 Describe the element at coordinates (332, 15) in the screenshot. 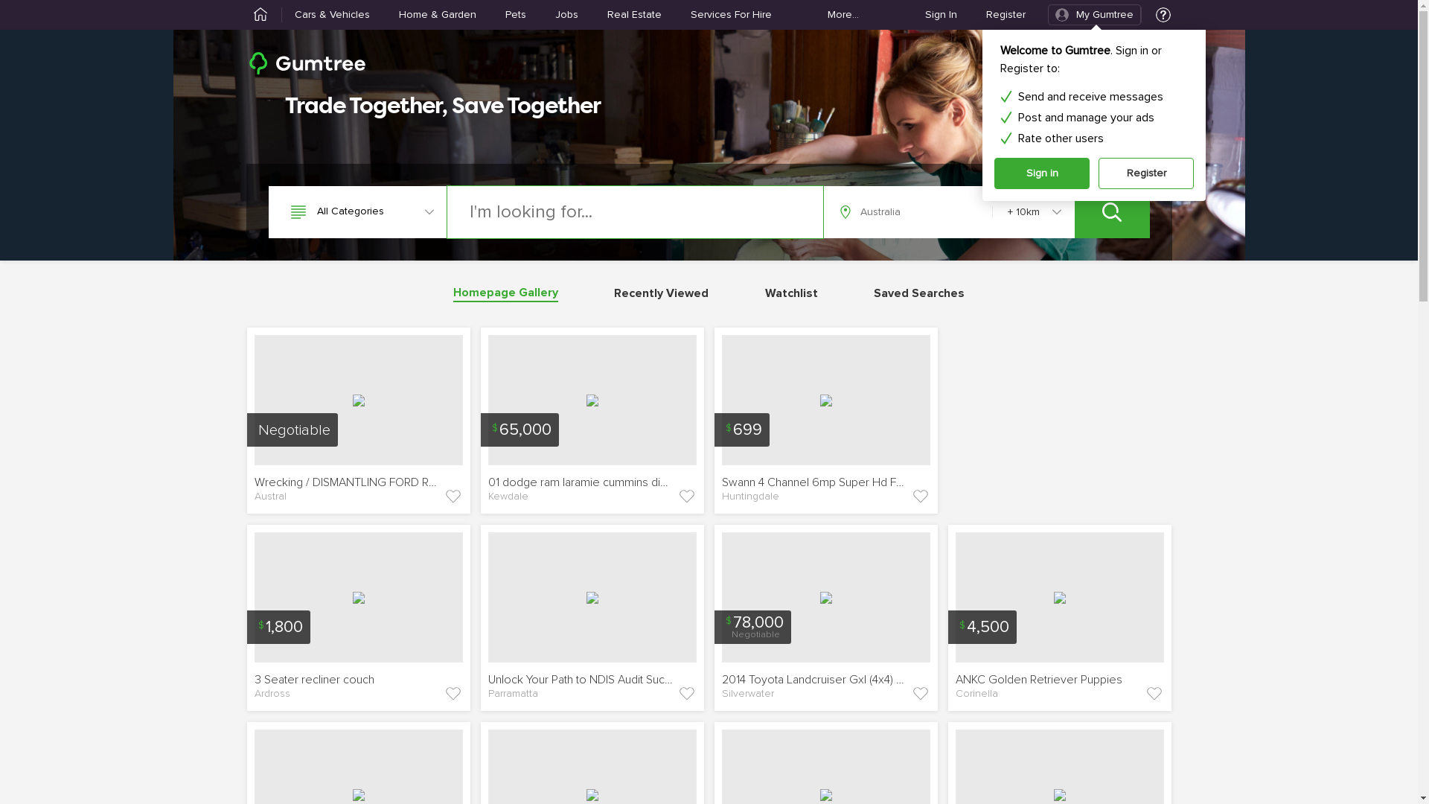

I see `Cars & Vehicles` at that location.